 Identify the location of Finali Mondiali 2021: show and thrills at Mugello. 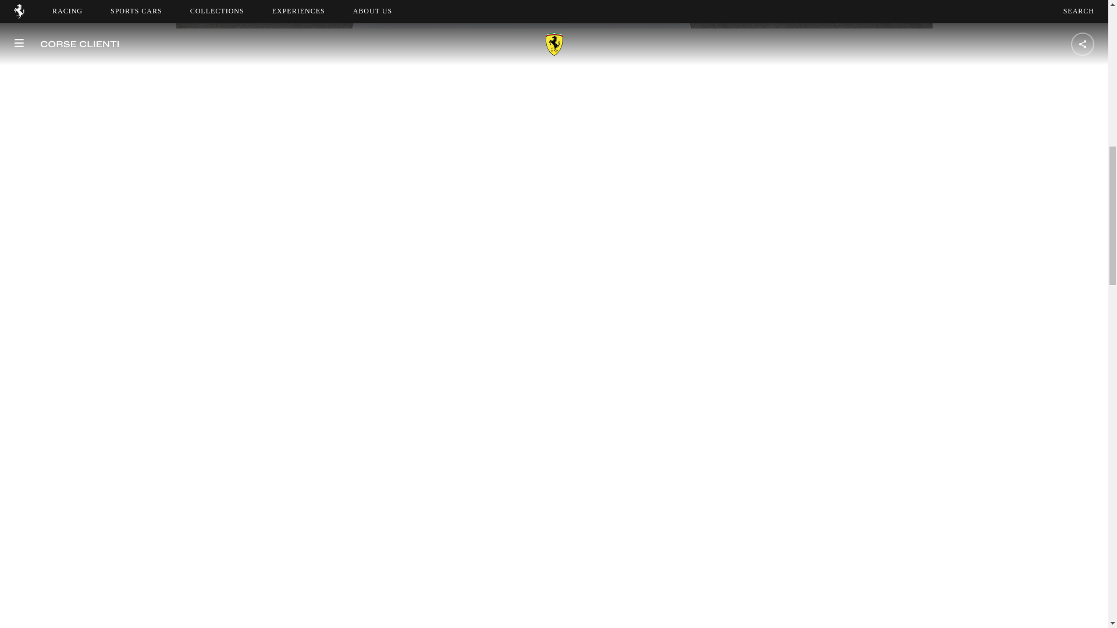
(553, 14).